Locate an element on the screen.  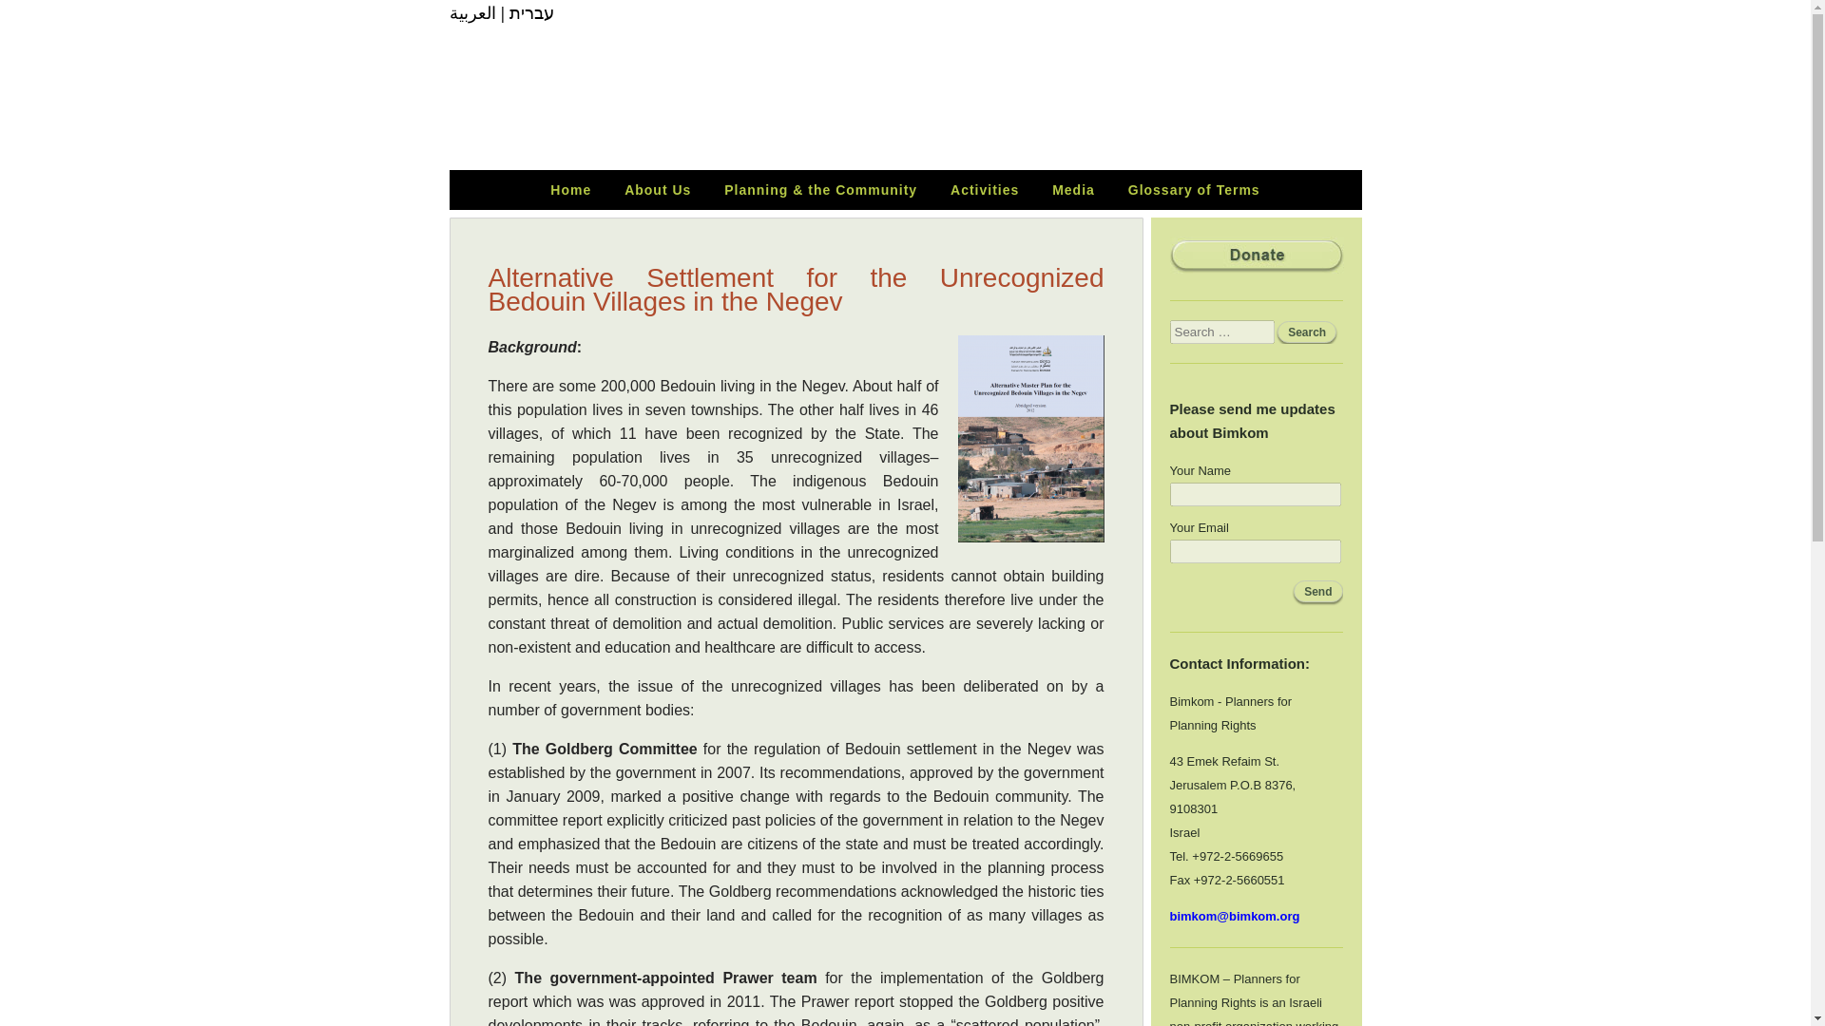
Bimkom.org is located at coordinates (1274, 96).